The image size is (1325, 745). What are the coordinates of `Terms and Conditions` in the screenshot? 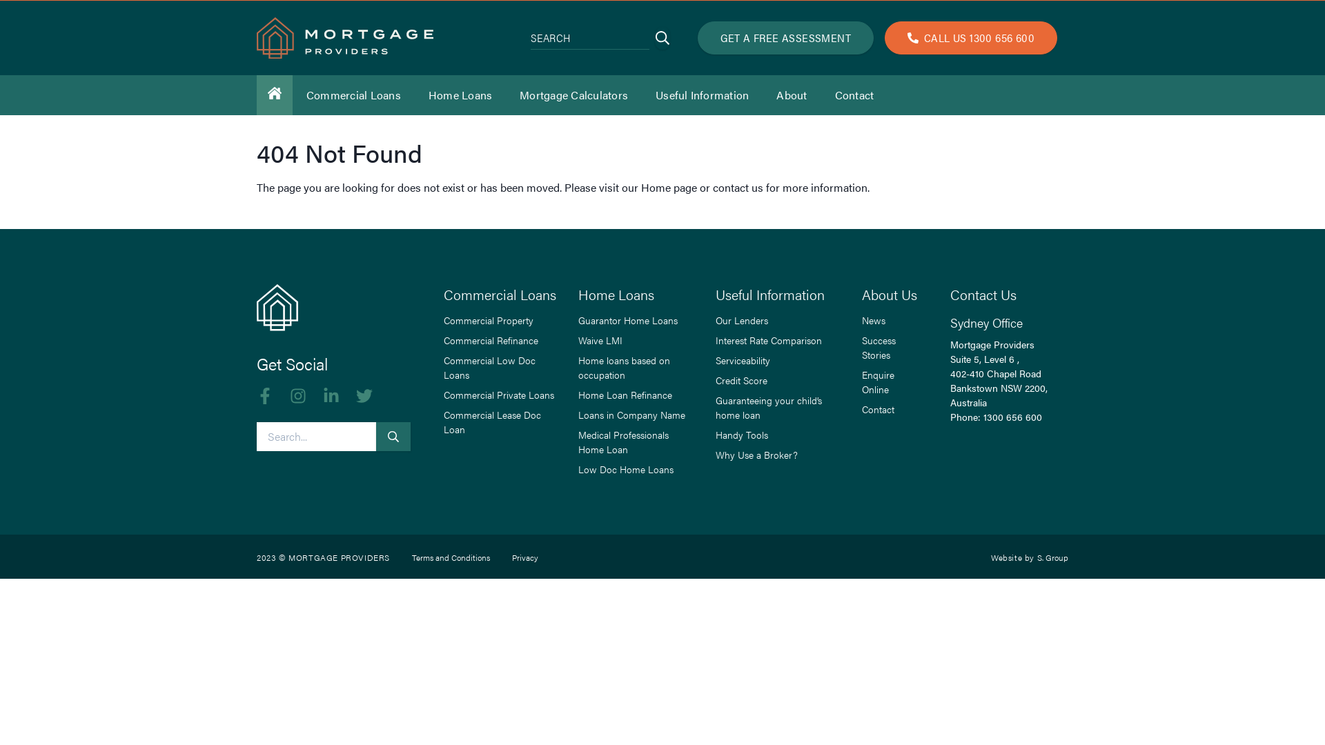 It's located at (451, 557).